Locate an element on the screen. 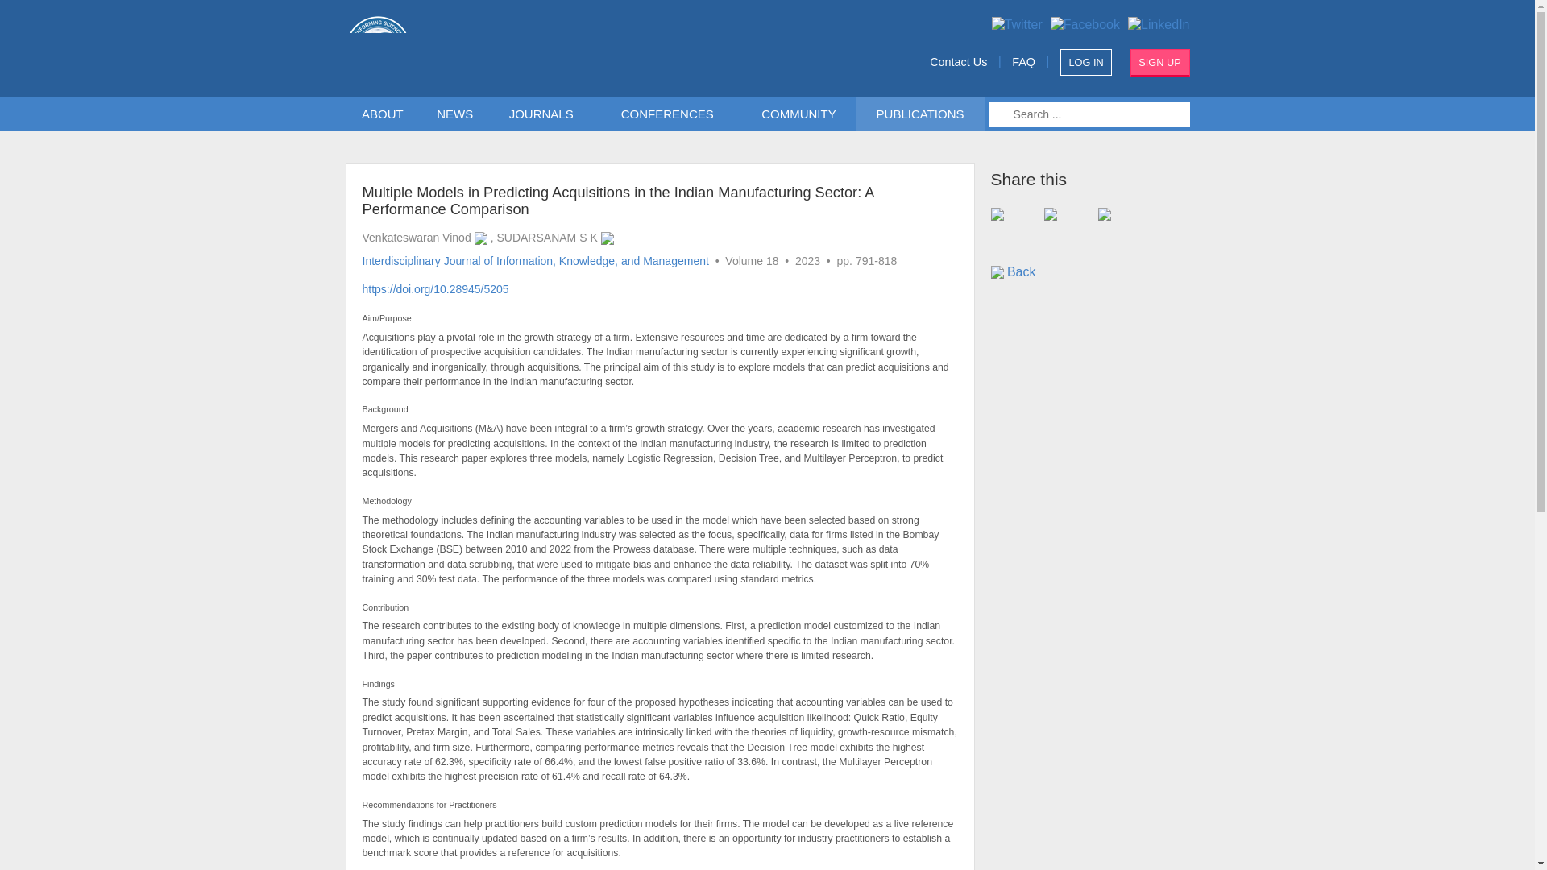 The width and height of the screenshot is (1547, 870). CONFERENCES   is located at coordinates (670, 114).